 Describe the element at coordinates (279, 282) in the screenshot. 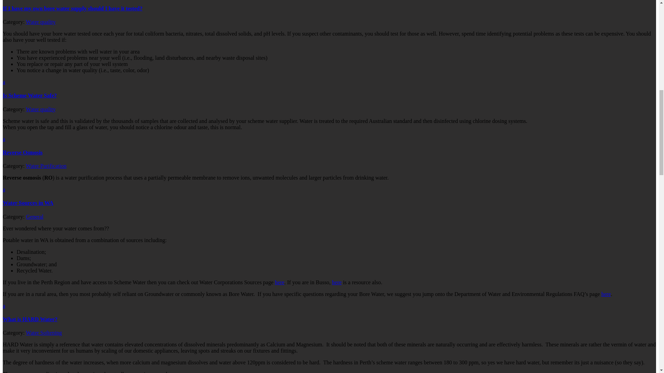

I see `here` at that location.